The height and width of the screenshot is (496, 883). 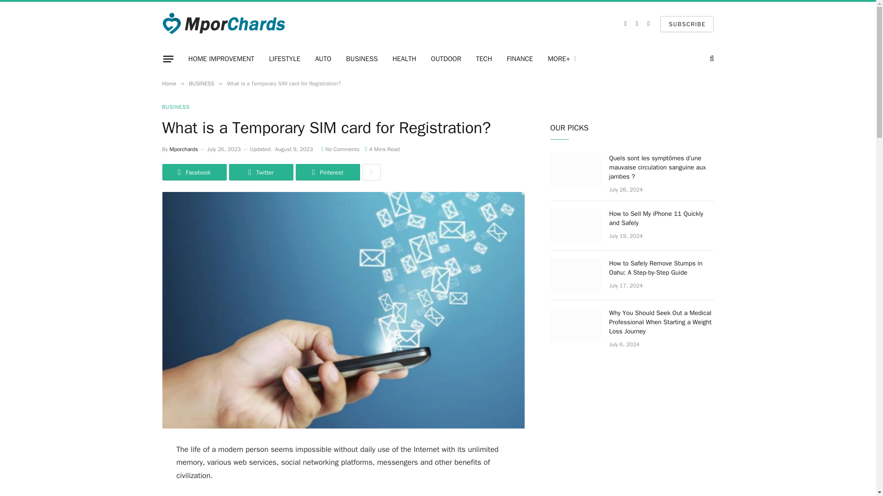 I want to click on LIFESTYLE, so click(x=284, y=59).